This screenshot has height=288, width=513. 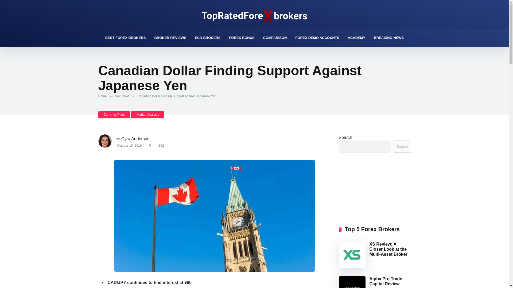 I want to click on Alpha Pro Trade Capital Review, so click(x=386, y=281).